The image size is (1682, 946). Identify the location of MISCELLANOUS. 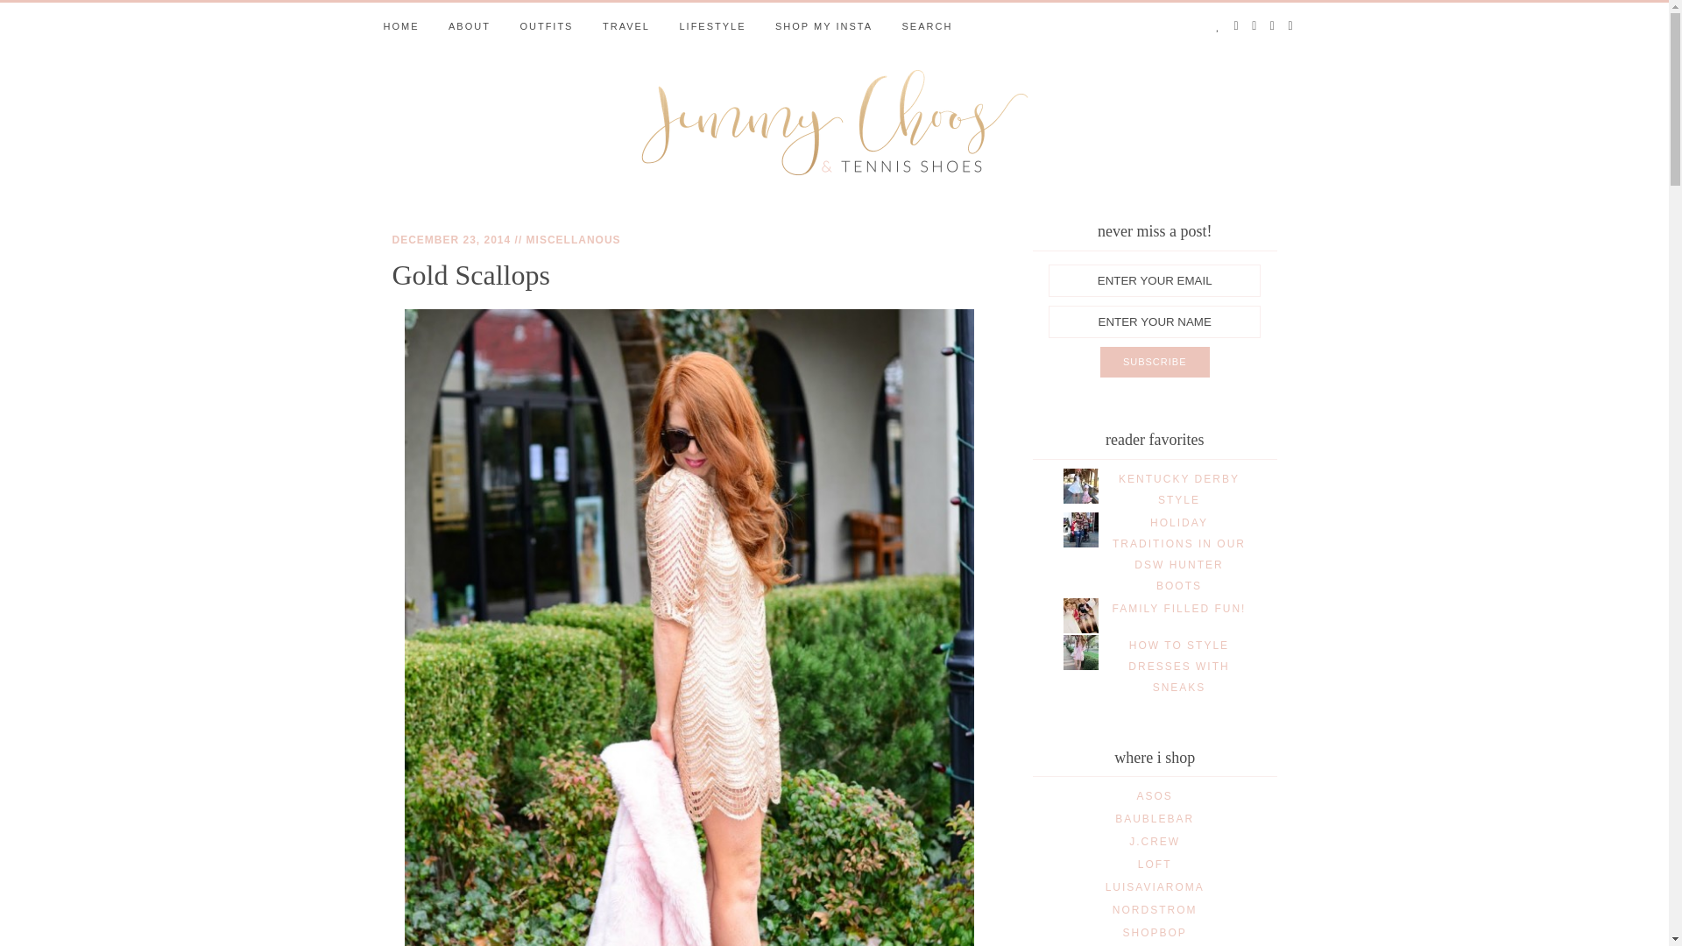
(573, 239).